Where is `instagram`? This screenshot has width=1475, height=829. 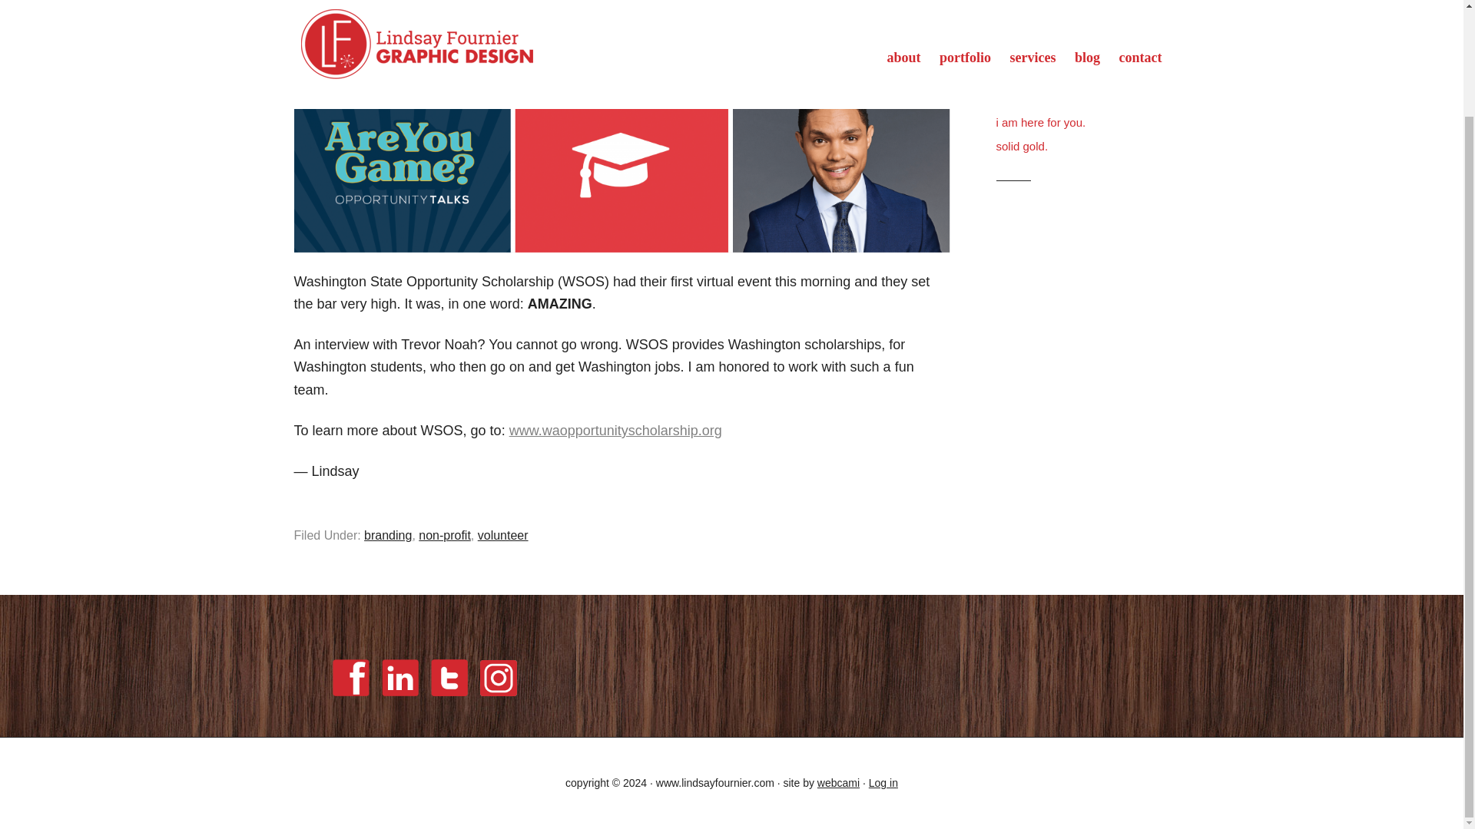 instagram is located at coordinates (498, 678).